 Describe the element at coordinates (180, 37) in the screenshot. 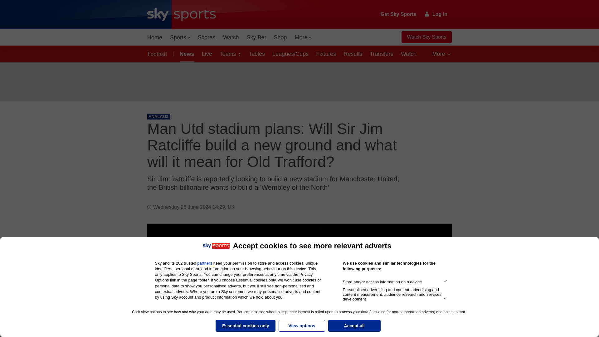

I see `Sports` at that location.